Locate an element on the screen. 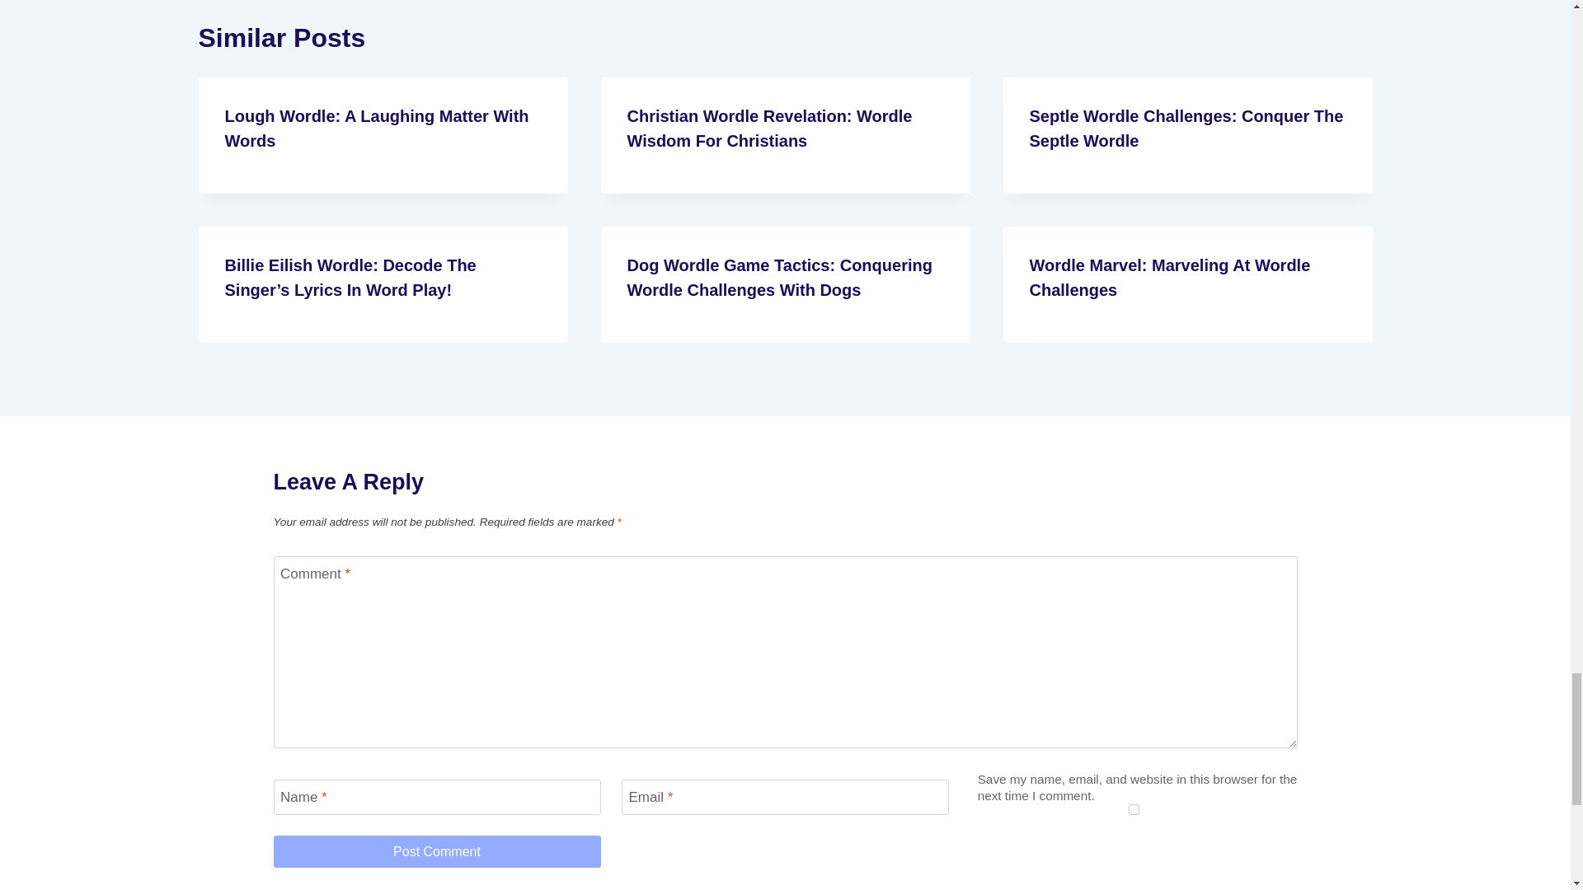  Post Comment is located at coordinates (437, 850).